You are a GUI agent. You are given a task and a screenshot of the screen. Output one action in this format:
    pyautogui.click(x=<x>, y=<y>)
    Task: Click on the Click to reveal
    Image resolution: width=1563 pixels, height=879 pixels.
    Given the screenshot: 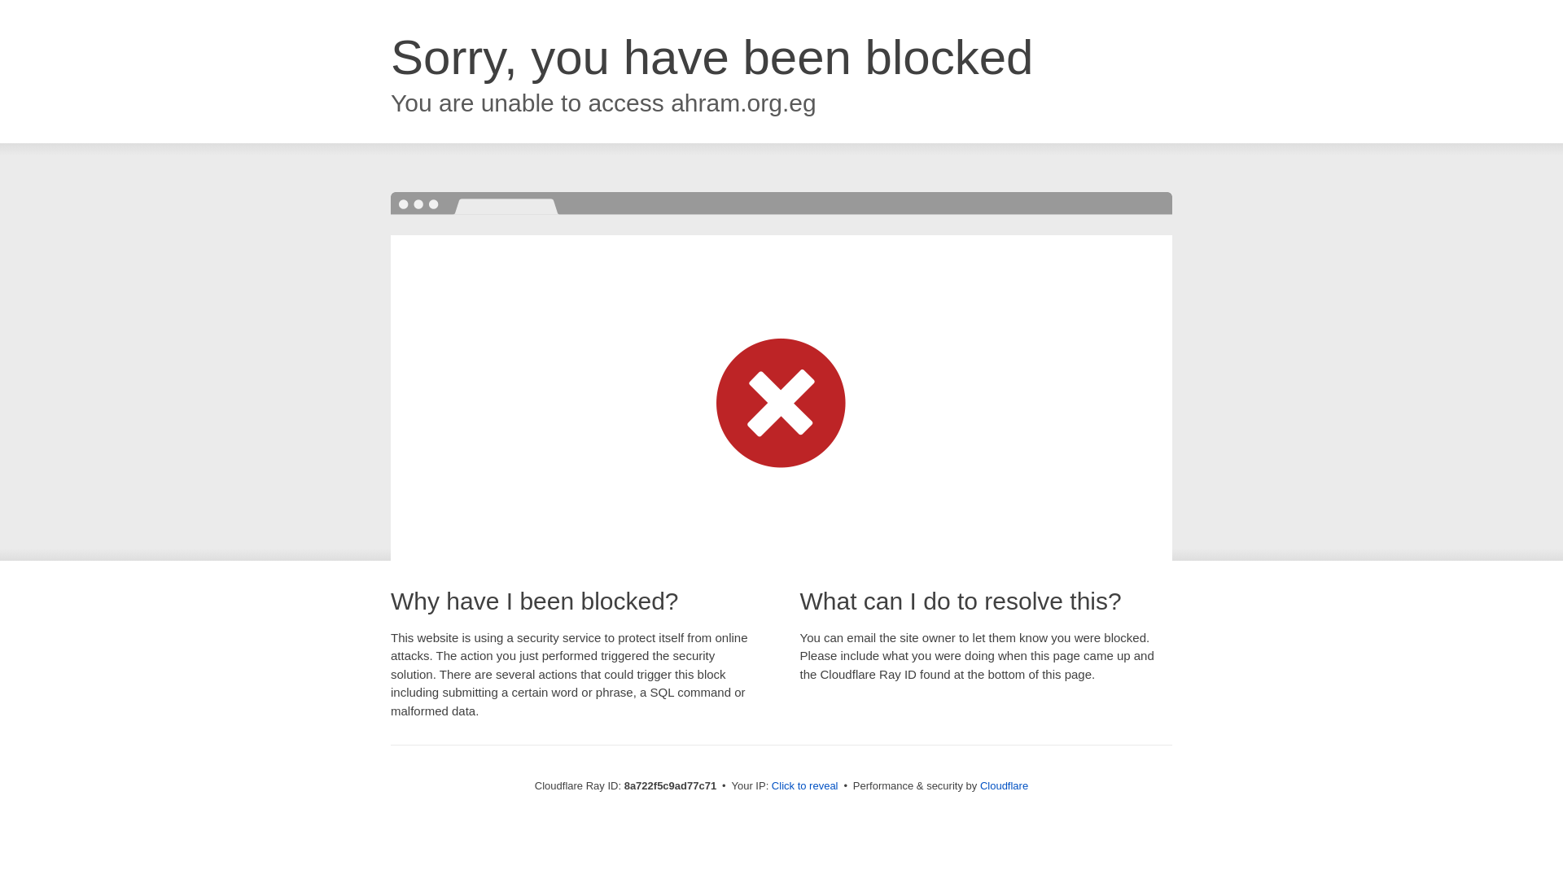 What is the action you would take?
    pyautogui.click(x=804, y=786)
    